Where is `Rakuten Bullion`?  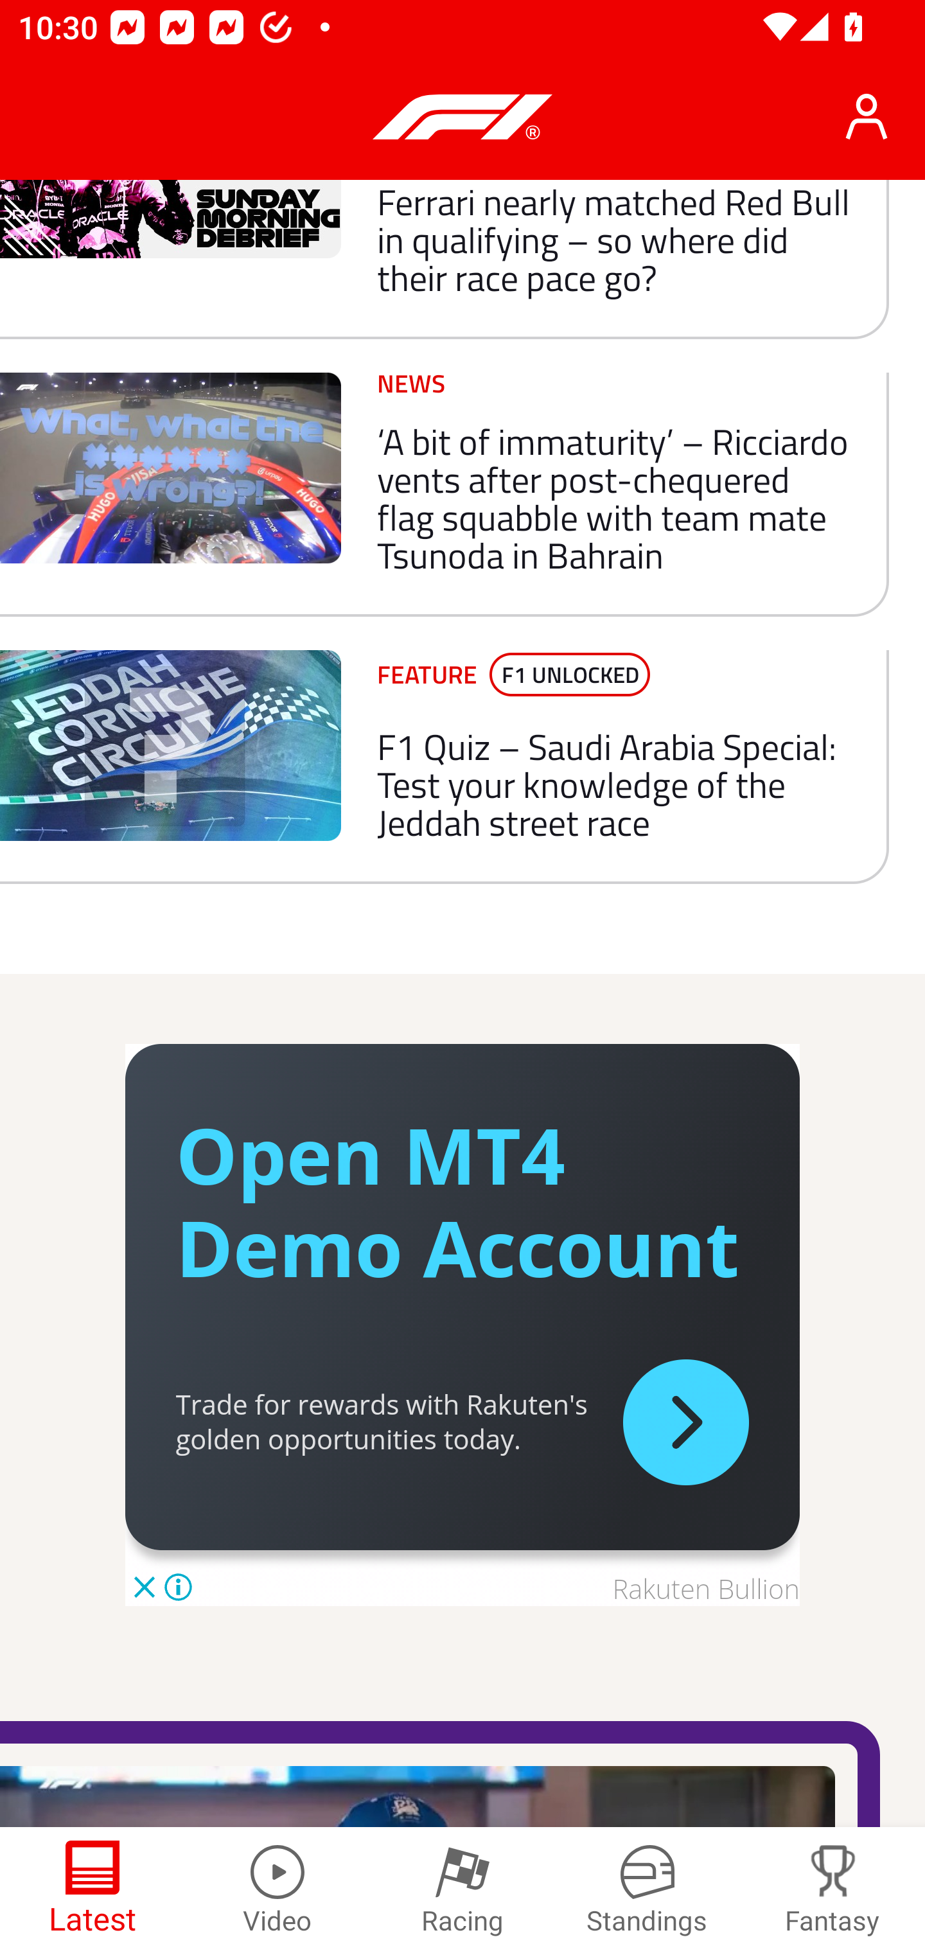 Rakuten Bullion is located at coordinates (705, 1589).